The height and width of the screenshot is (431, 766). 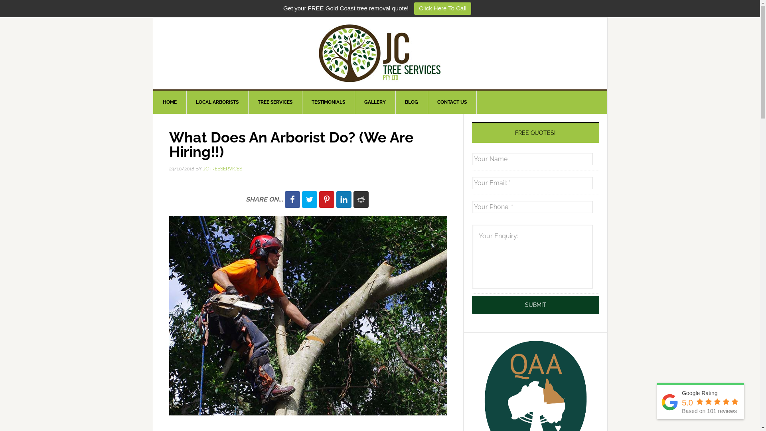 I want to click on GALLERY, so click(x=375, y=102).